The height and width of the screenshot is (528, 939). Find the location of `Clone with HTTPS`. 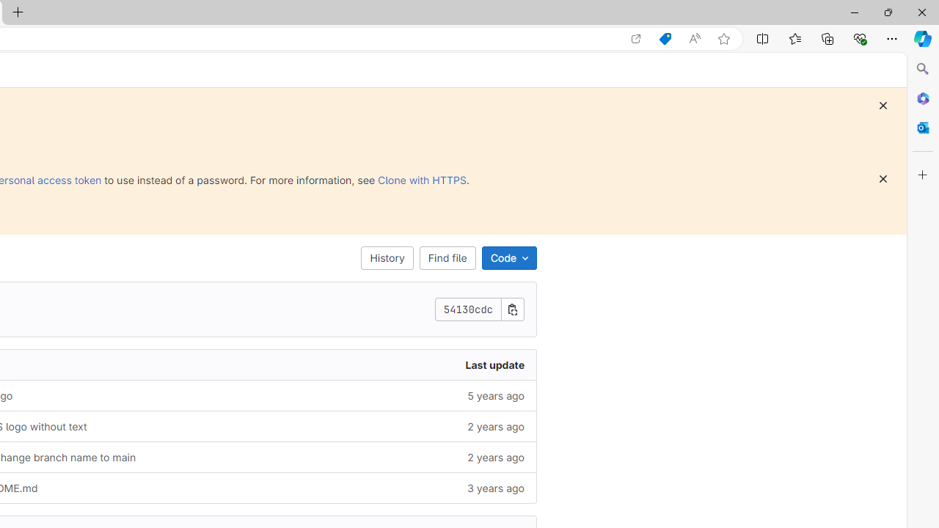

Clone with HTTPS is located at coordinates (422, 180).